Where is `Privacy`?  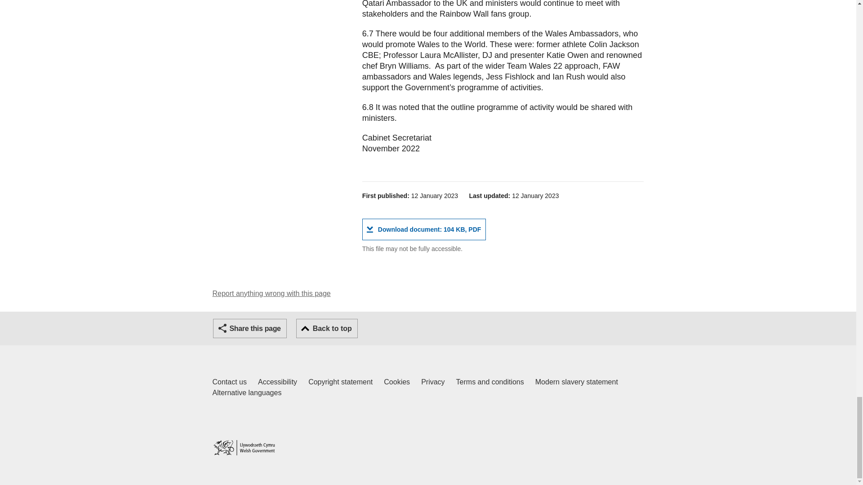
Privacy is located at coordinates (397, 382).